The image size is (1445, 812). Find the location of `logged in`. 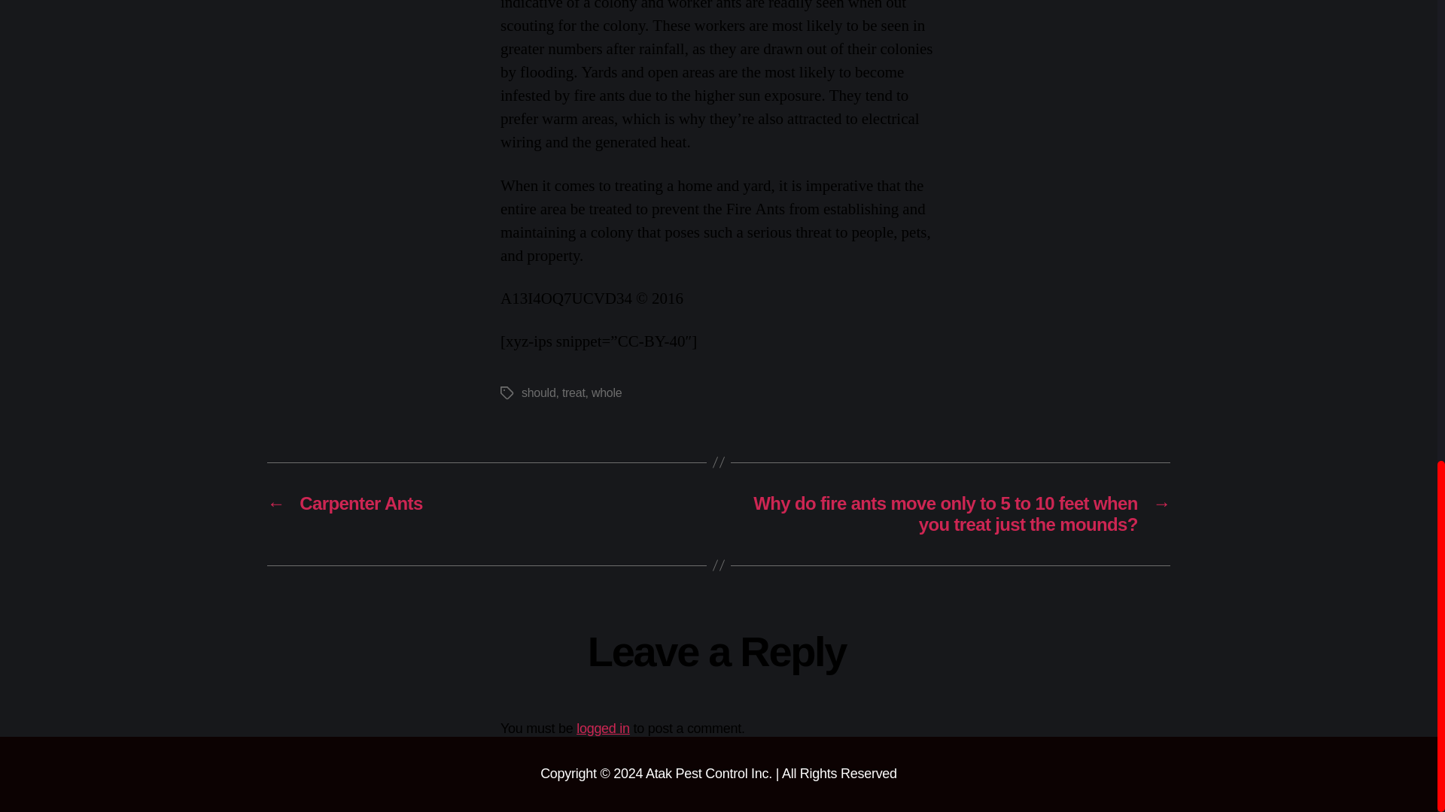

logged in is located at coordinates (604, 728).